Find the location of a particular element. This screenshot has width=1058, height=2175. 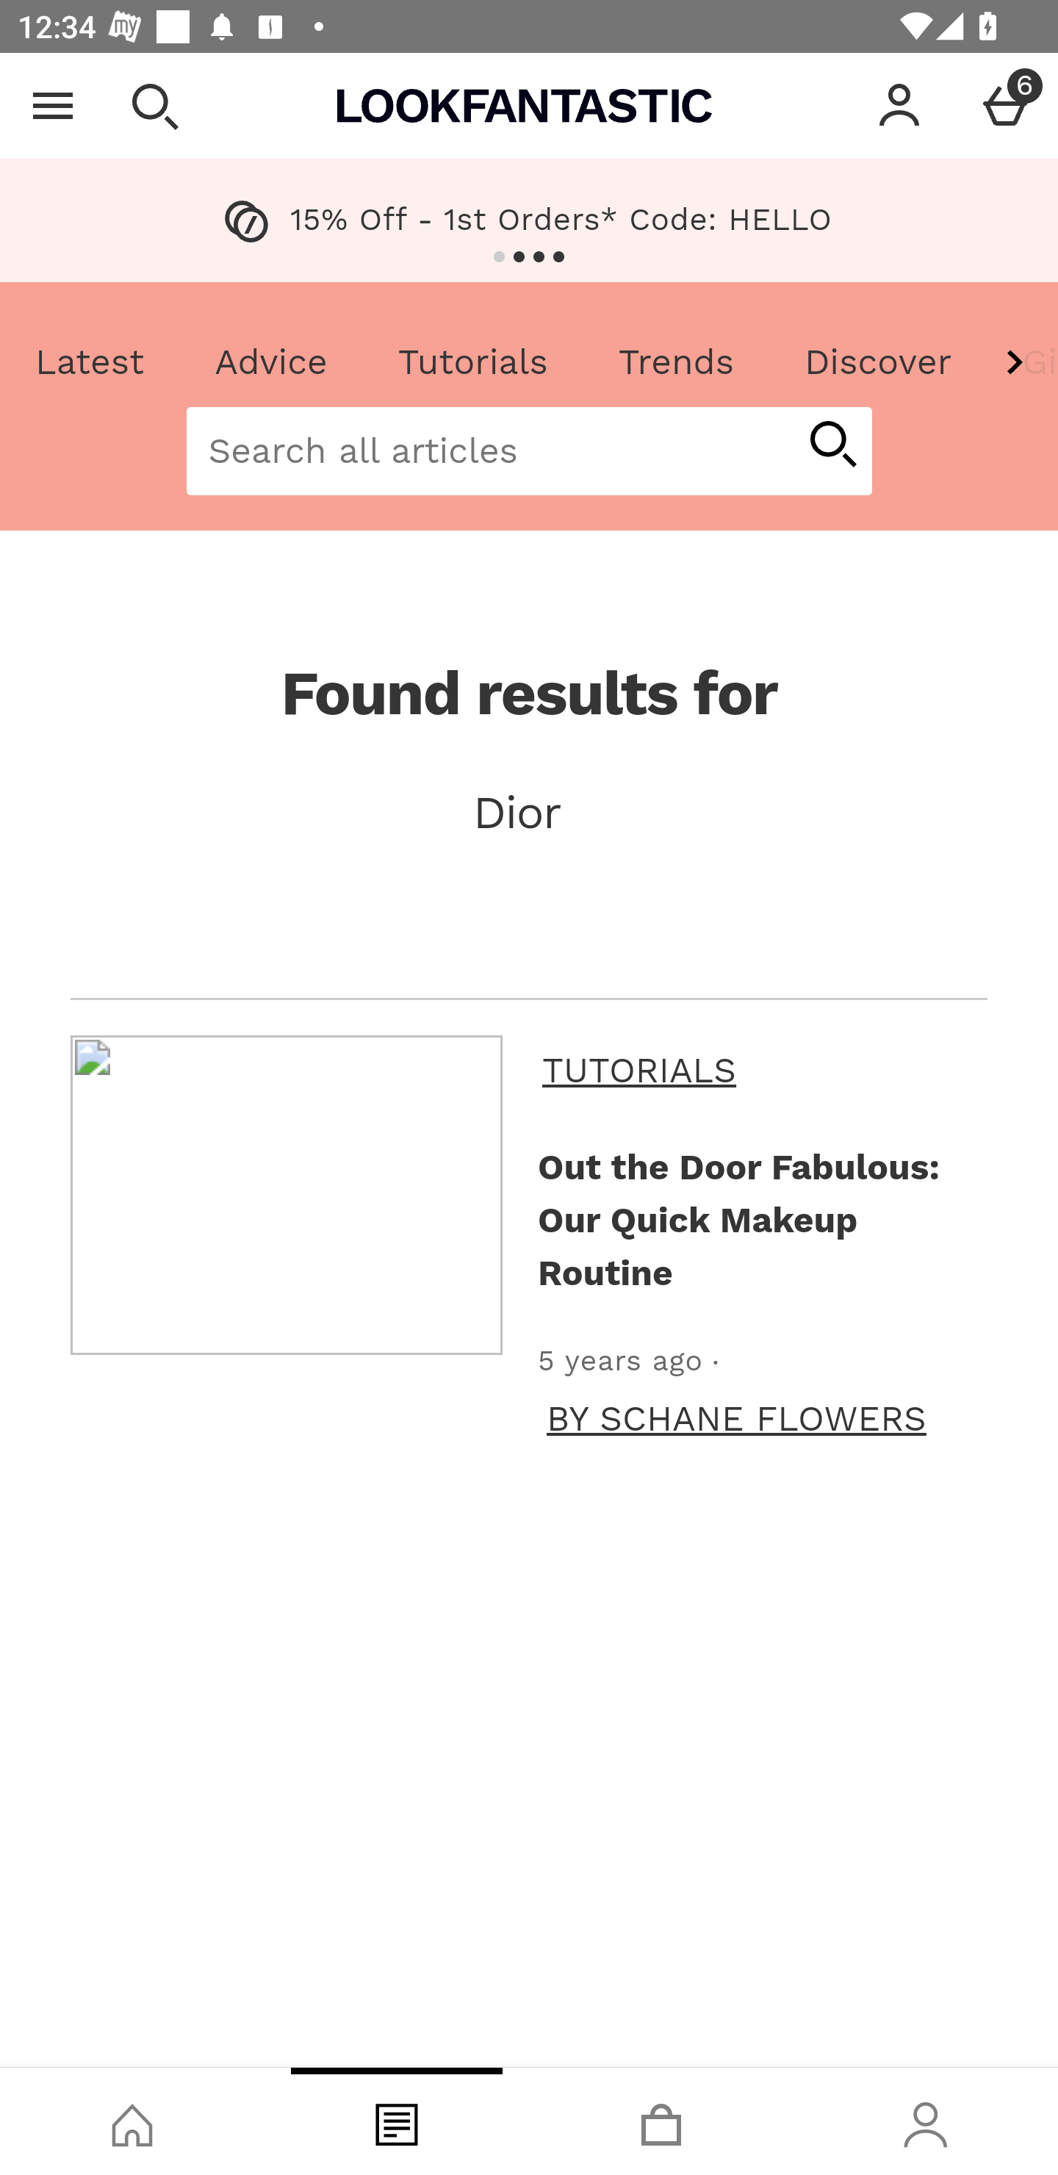

Trends is located at coordinates (675, 363).